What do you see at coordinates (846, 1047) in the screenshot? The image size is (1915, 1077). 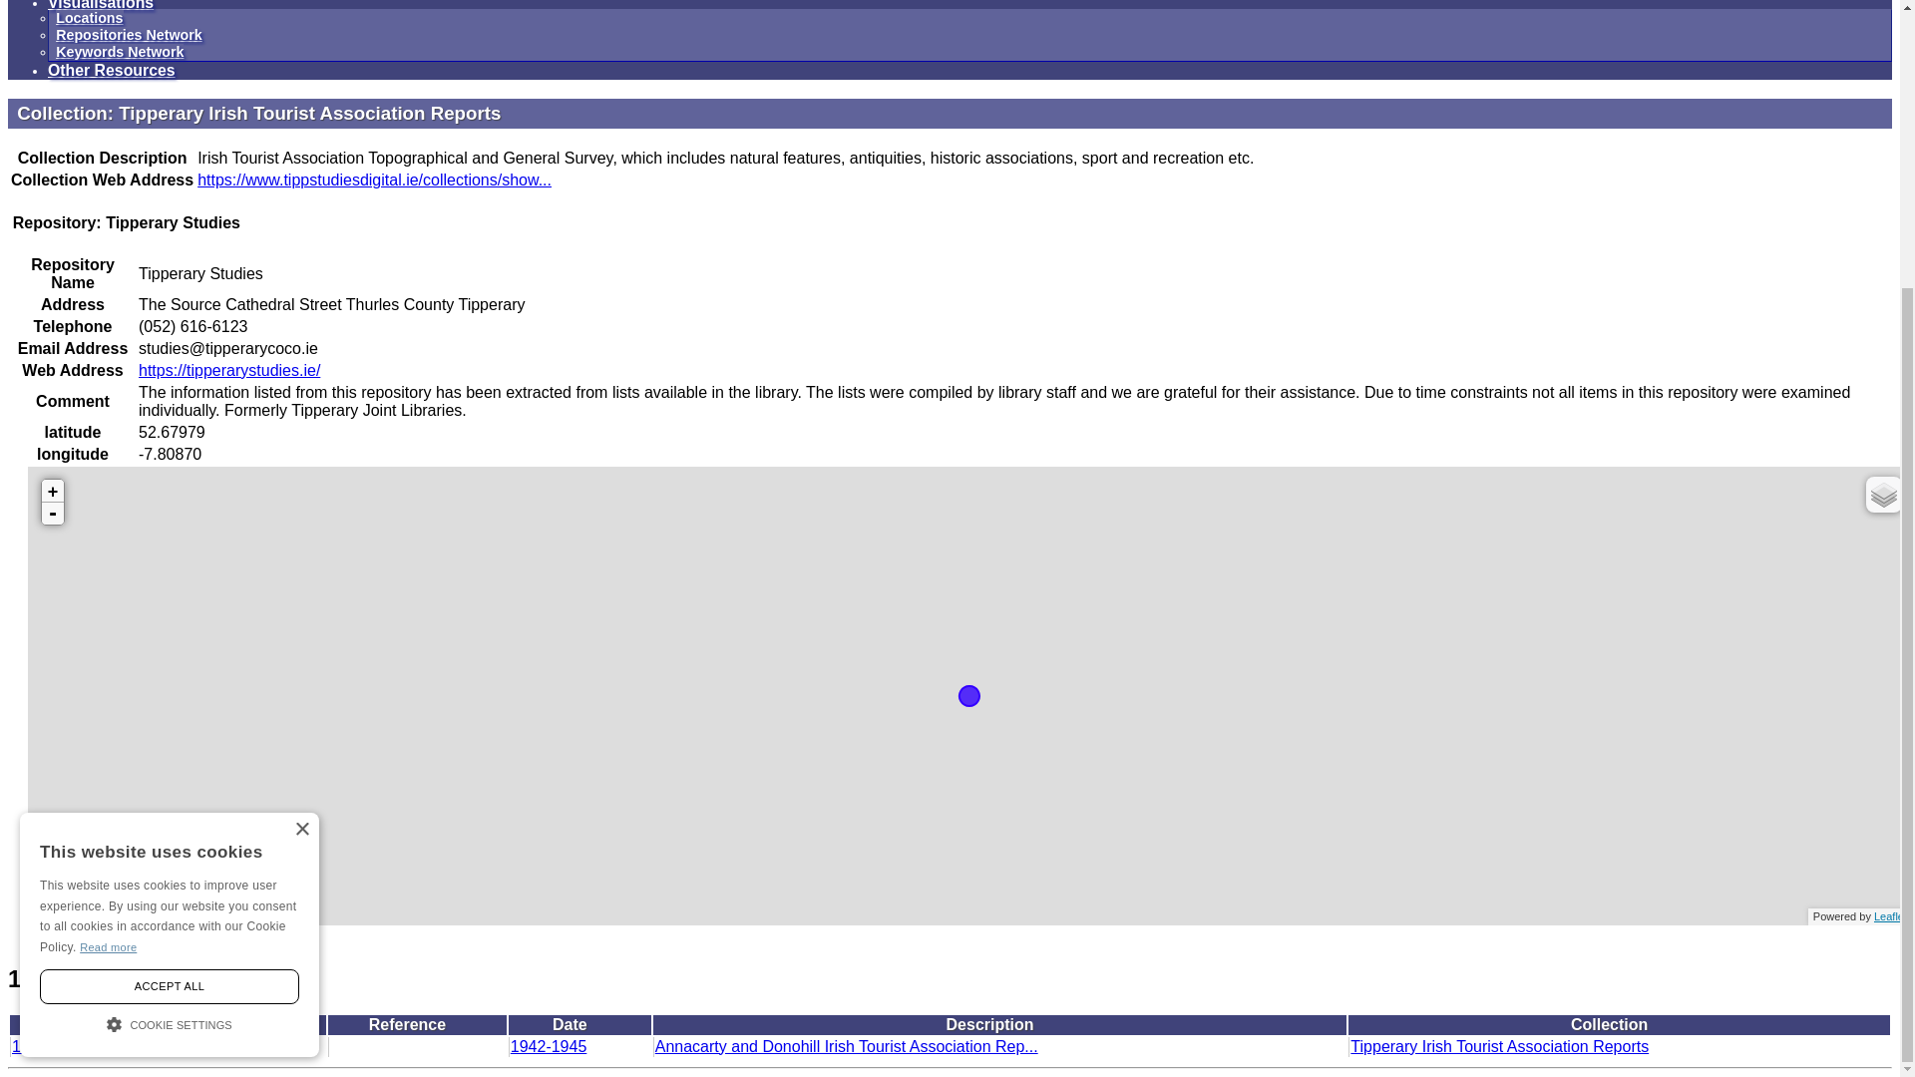 I see `Annacarty and Donohill Irish Tourist Association Rep...` at bounding box center [846, 1047].